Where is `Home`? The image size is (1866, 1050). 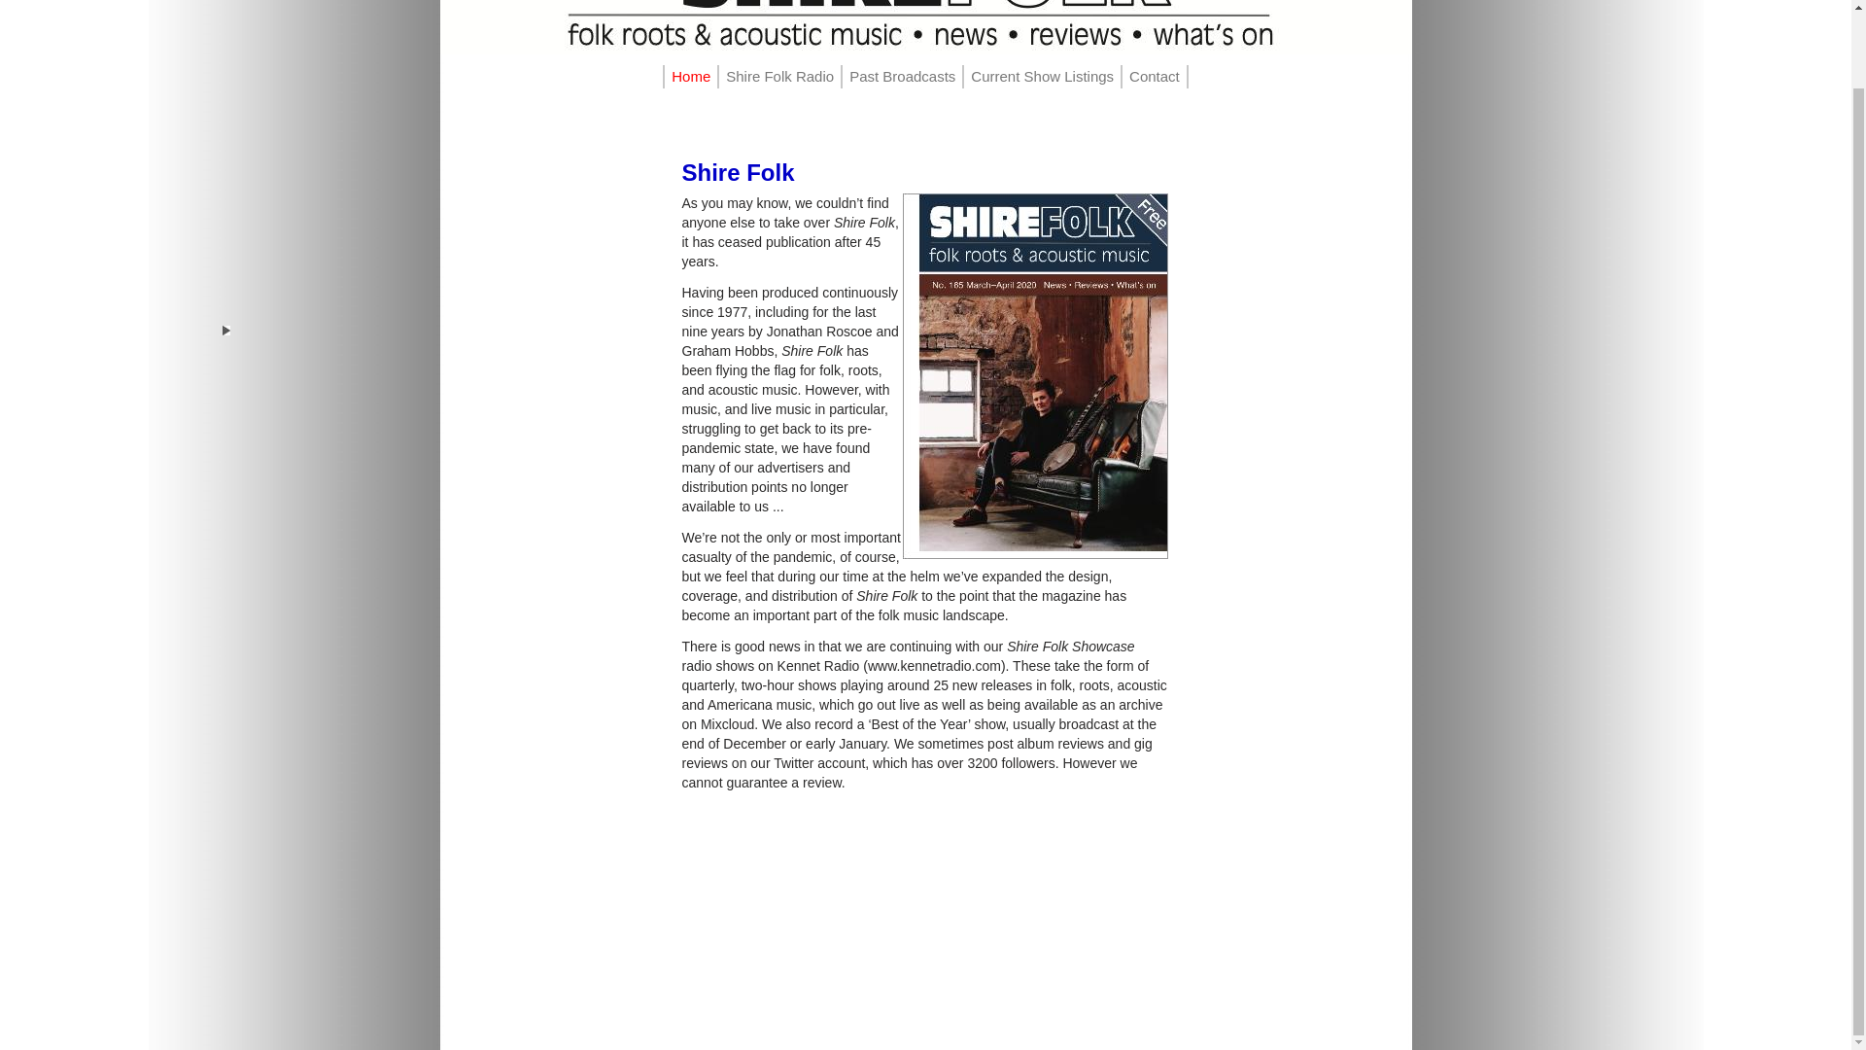 Home is located at coordinates (690, 76).